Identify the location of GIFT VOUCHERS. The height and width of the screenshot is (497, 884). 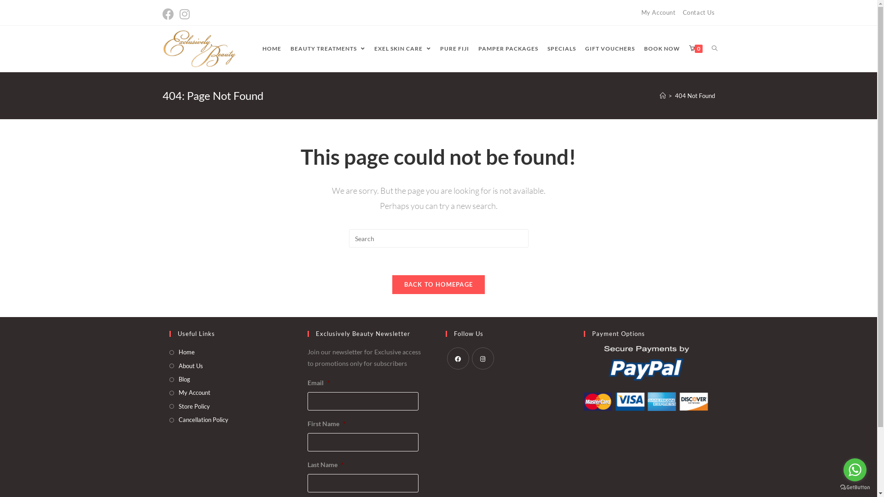
(610, 49).